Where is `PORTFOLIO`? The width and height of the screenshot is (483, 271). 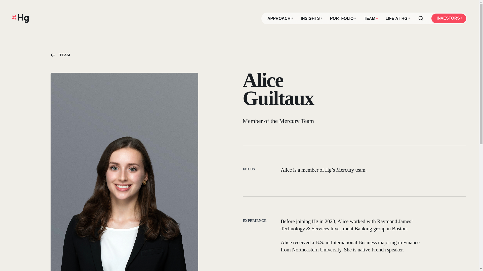 PORTFOLIO is located at coordinates (343, 19).